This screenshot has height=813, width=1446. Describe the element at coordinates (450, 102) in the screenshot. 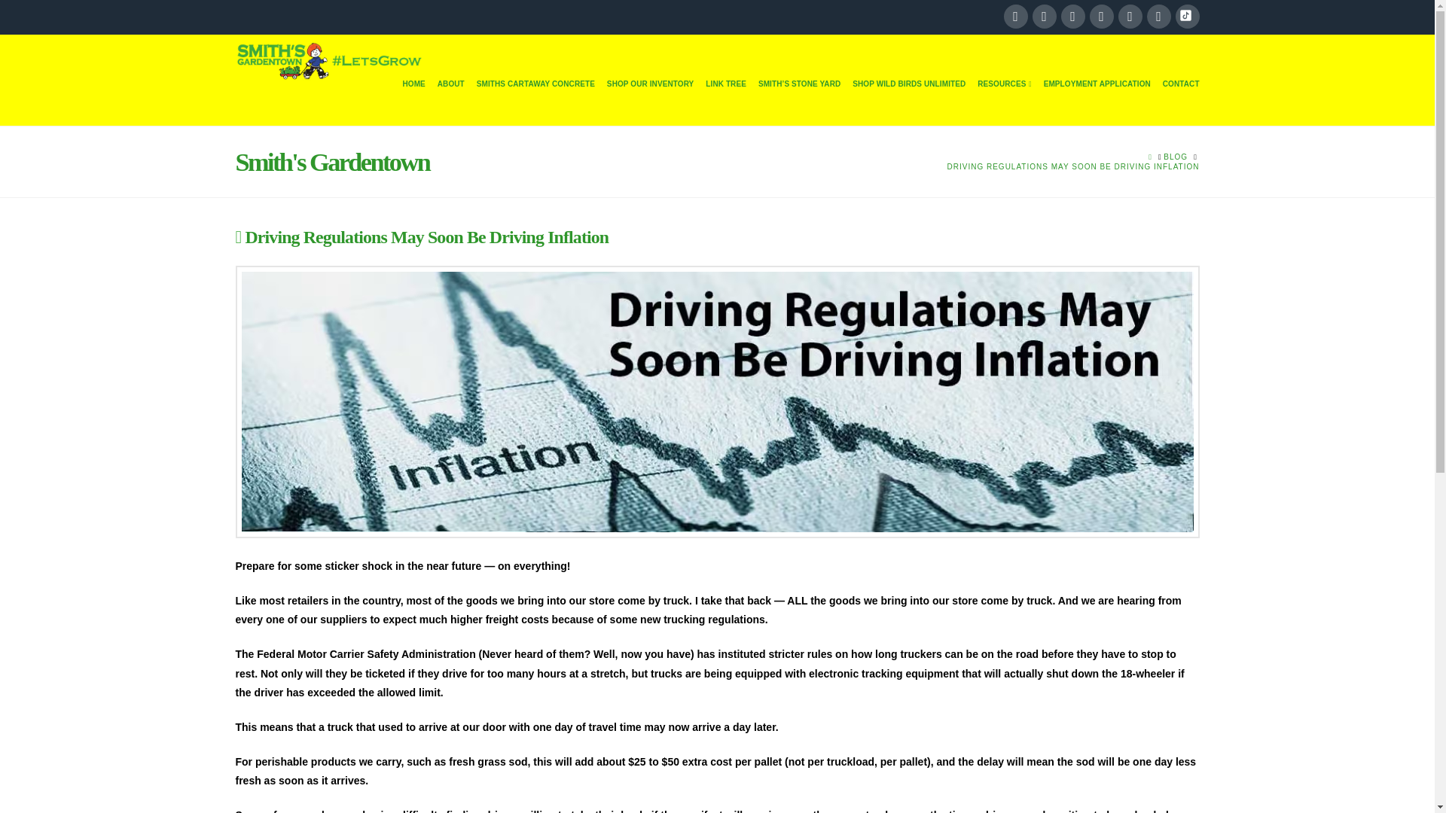

I see `ABOUT` at that location.